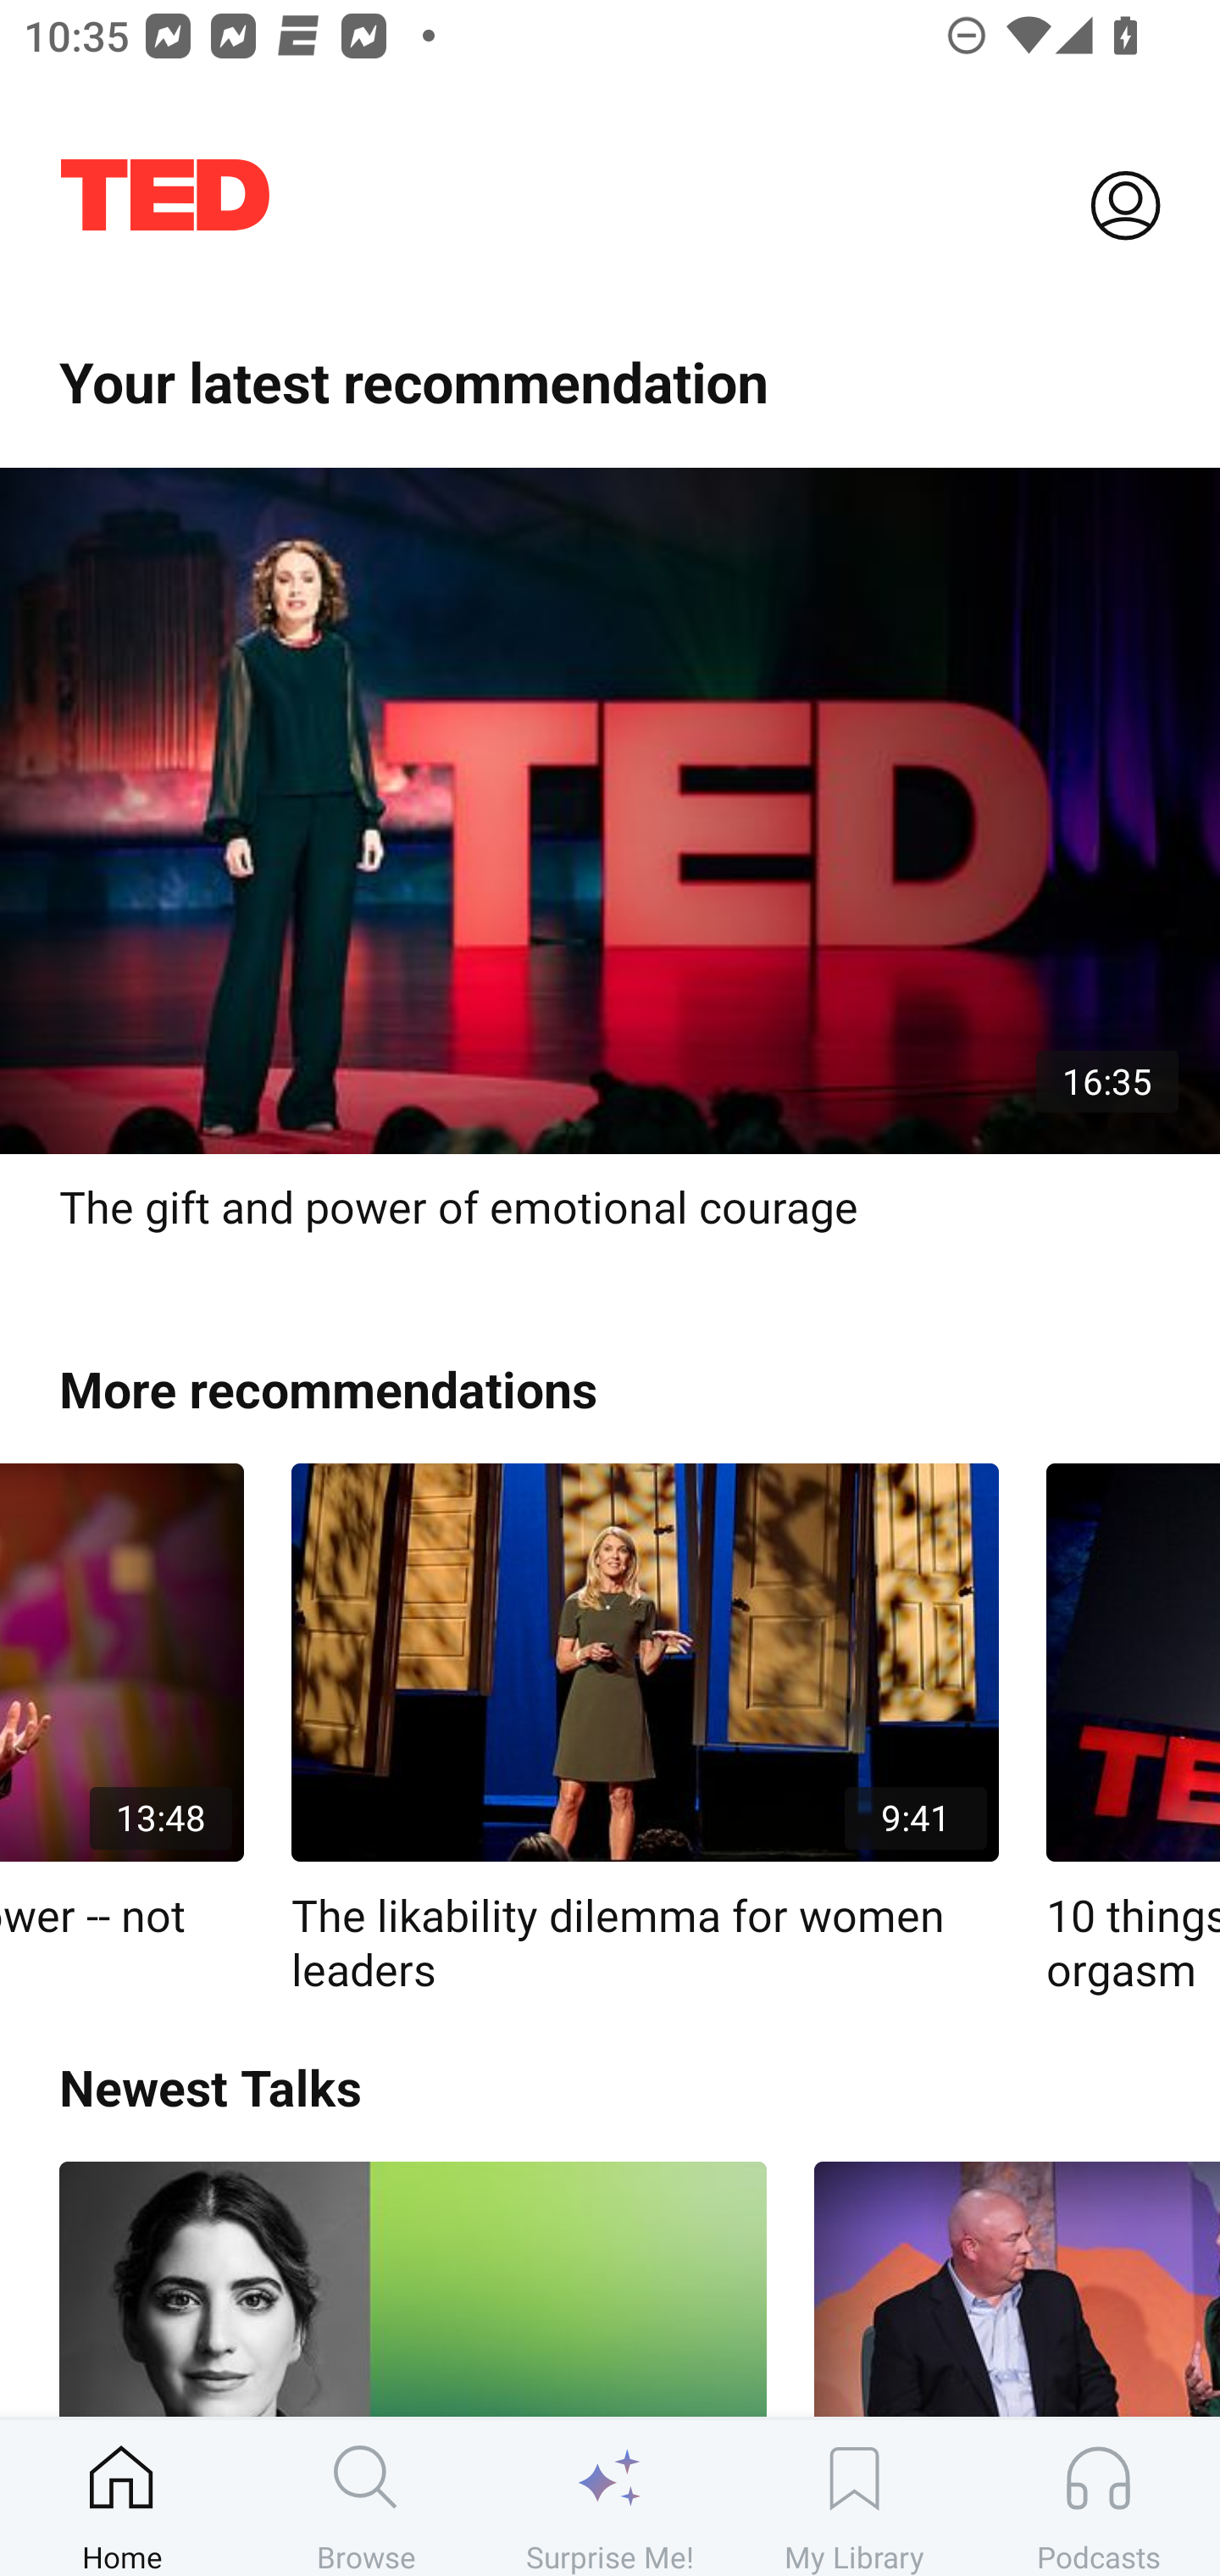 The image size is (1220, 2576). Describe the element at coordinates (854, 2497) in the screenshot. I see `My Library` at that location.